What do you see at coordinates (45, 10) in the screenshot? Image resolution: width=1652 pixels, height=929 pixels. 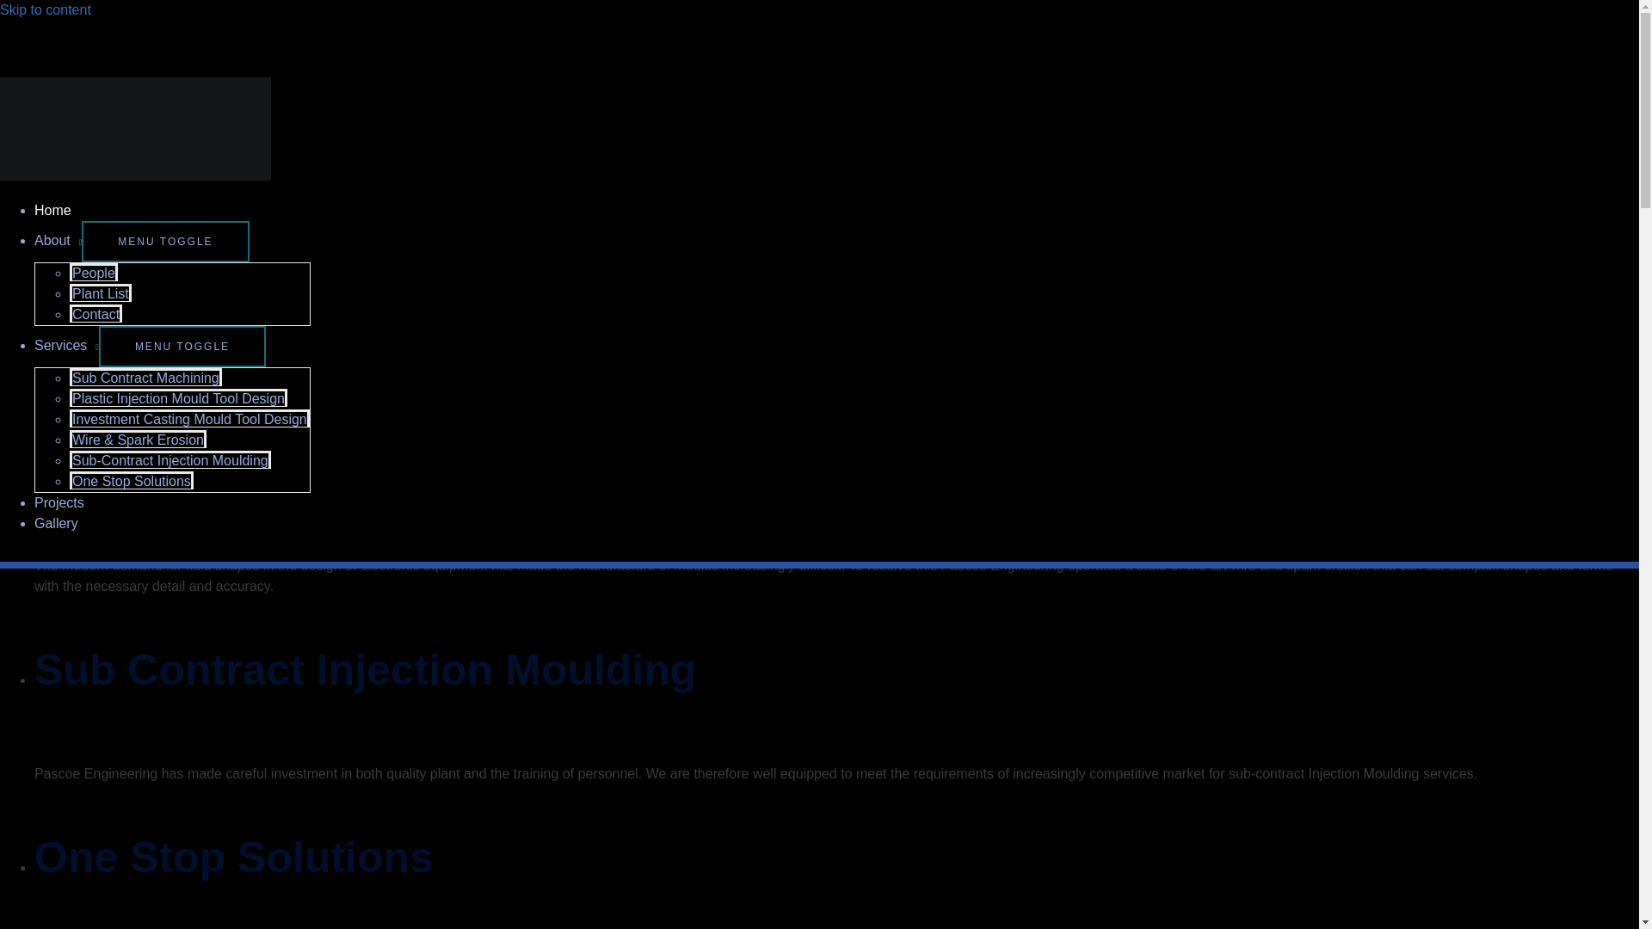 I see `Skip to content` at bounding box center [45, 10].